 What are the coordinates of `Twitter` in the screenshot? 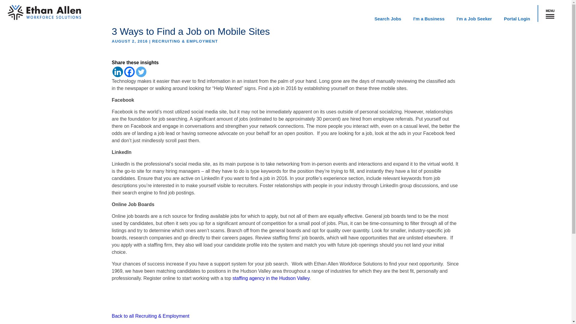 It's located at (141, 72).